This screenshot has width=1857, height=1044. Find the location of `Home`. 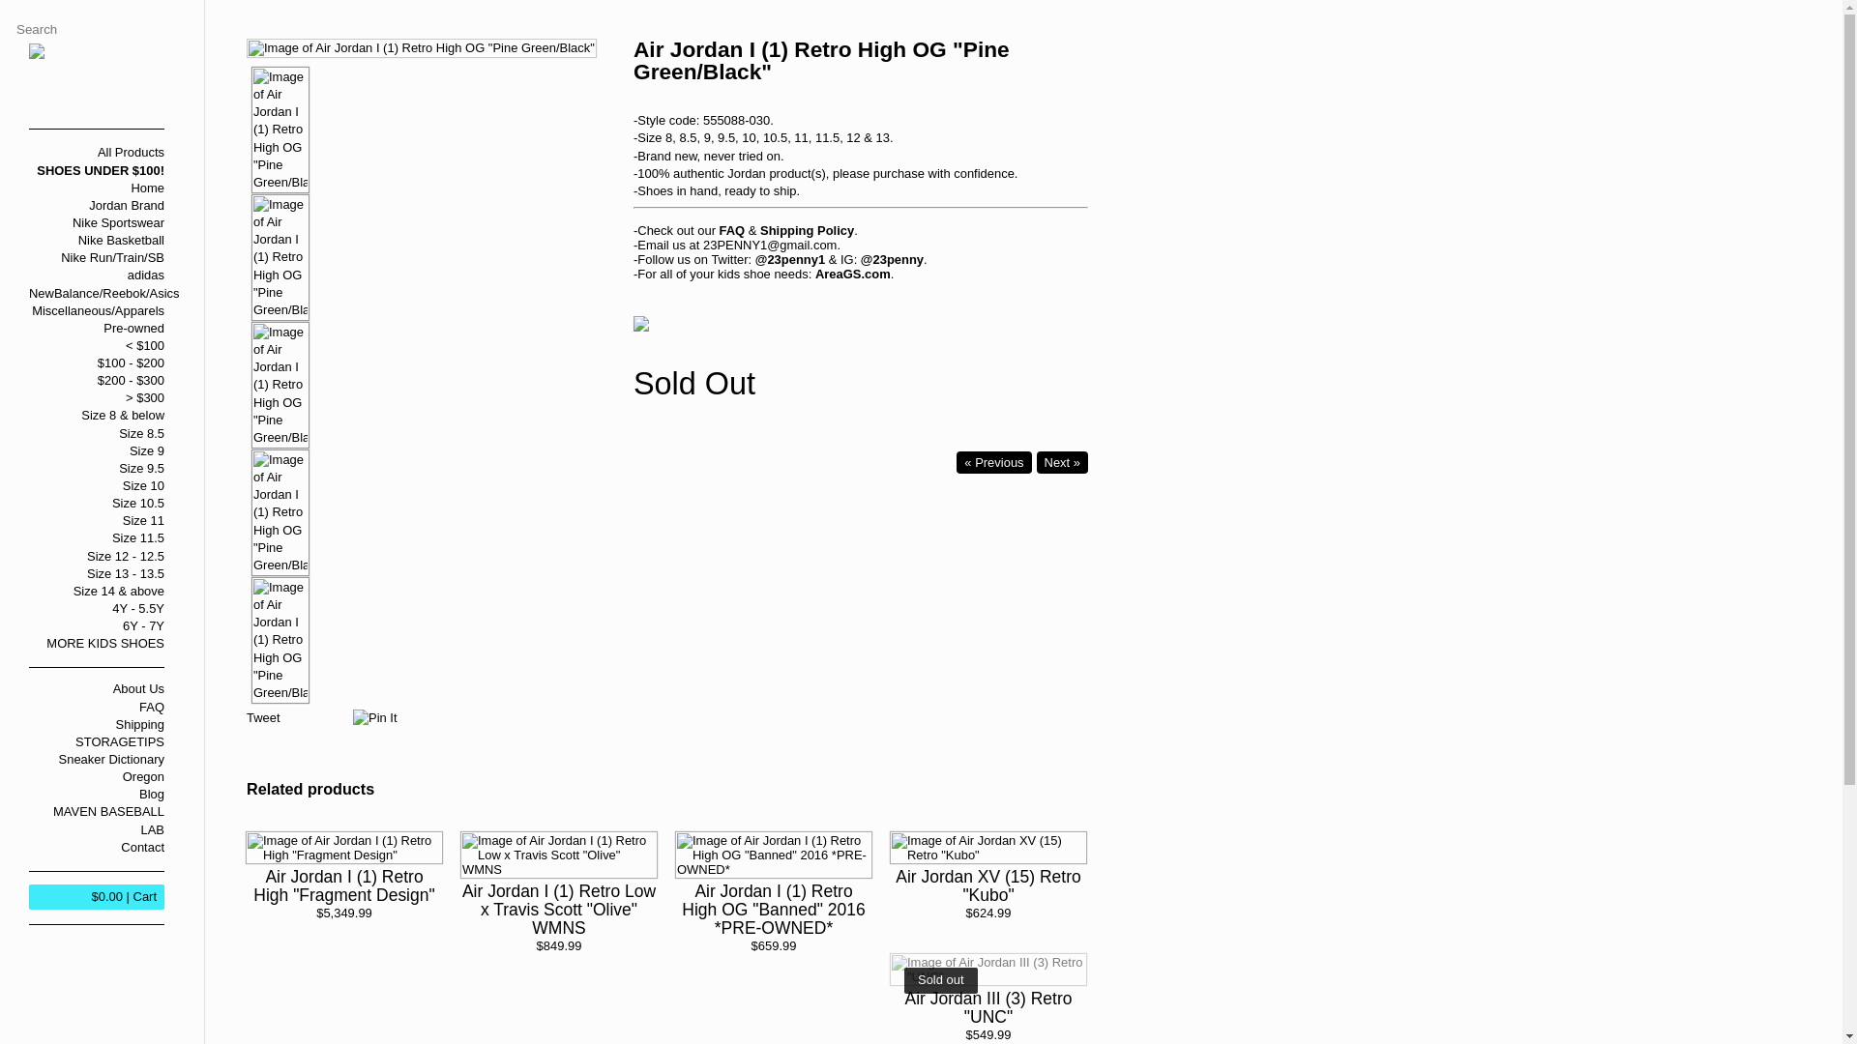

Home is located at coordinates (97, 188).